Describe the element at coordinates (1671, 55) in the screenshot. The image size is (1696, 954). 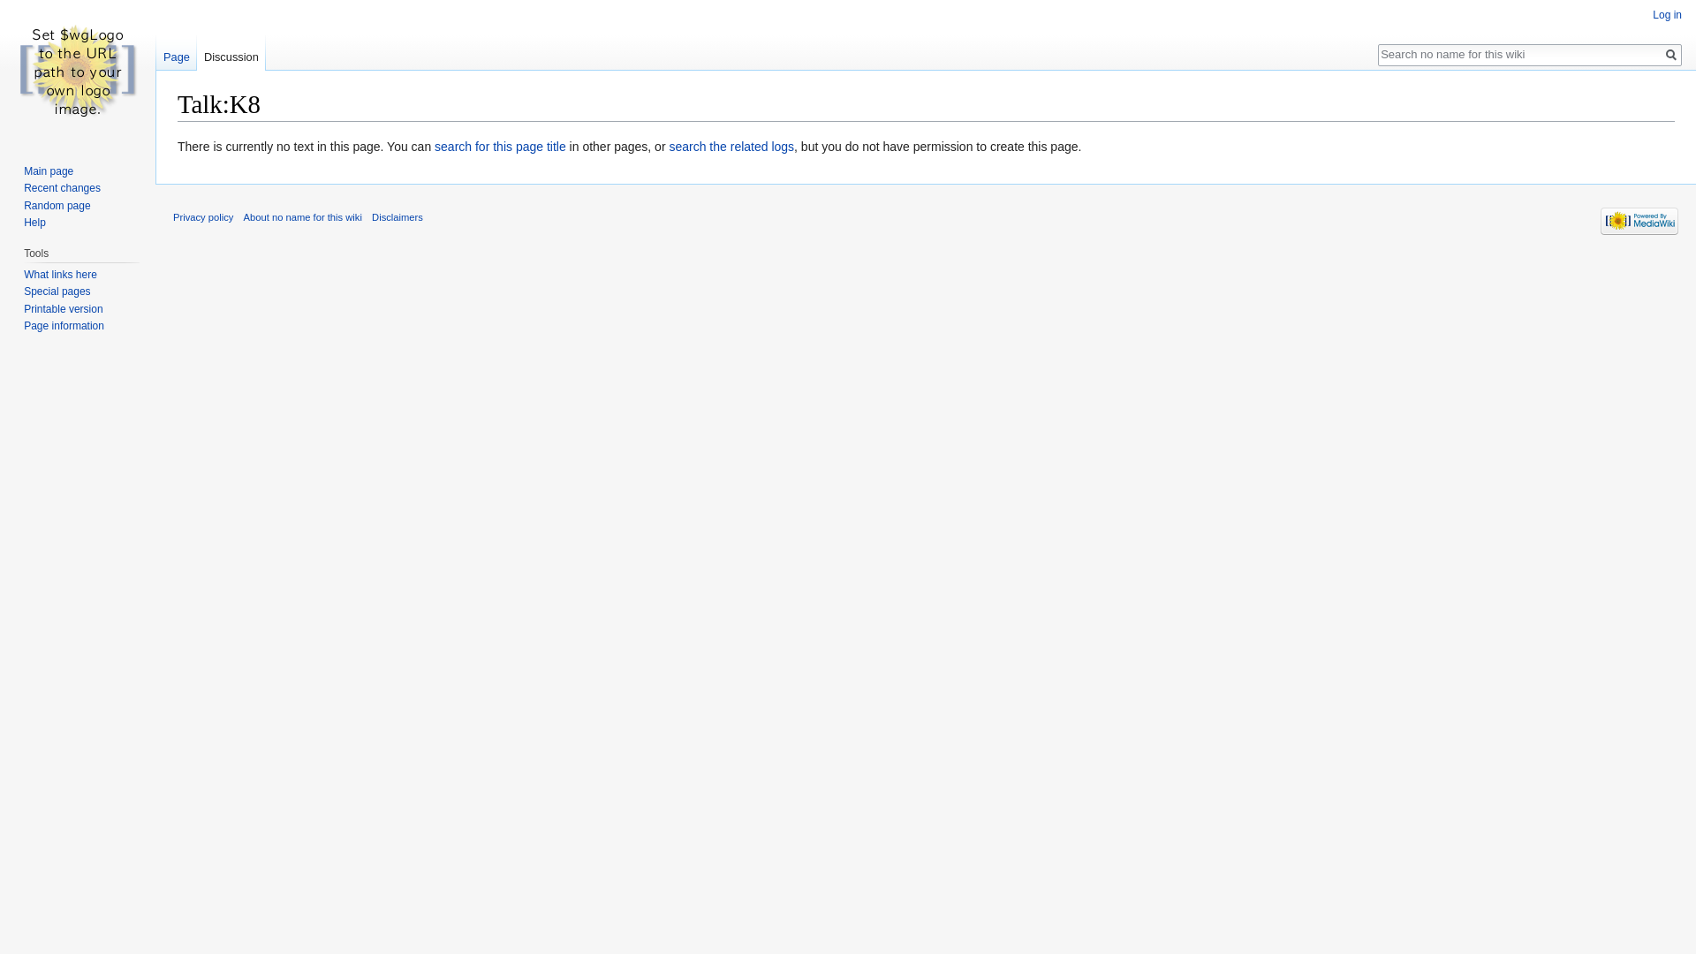
I see `Go` at that location.